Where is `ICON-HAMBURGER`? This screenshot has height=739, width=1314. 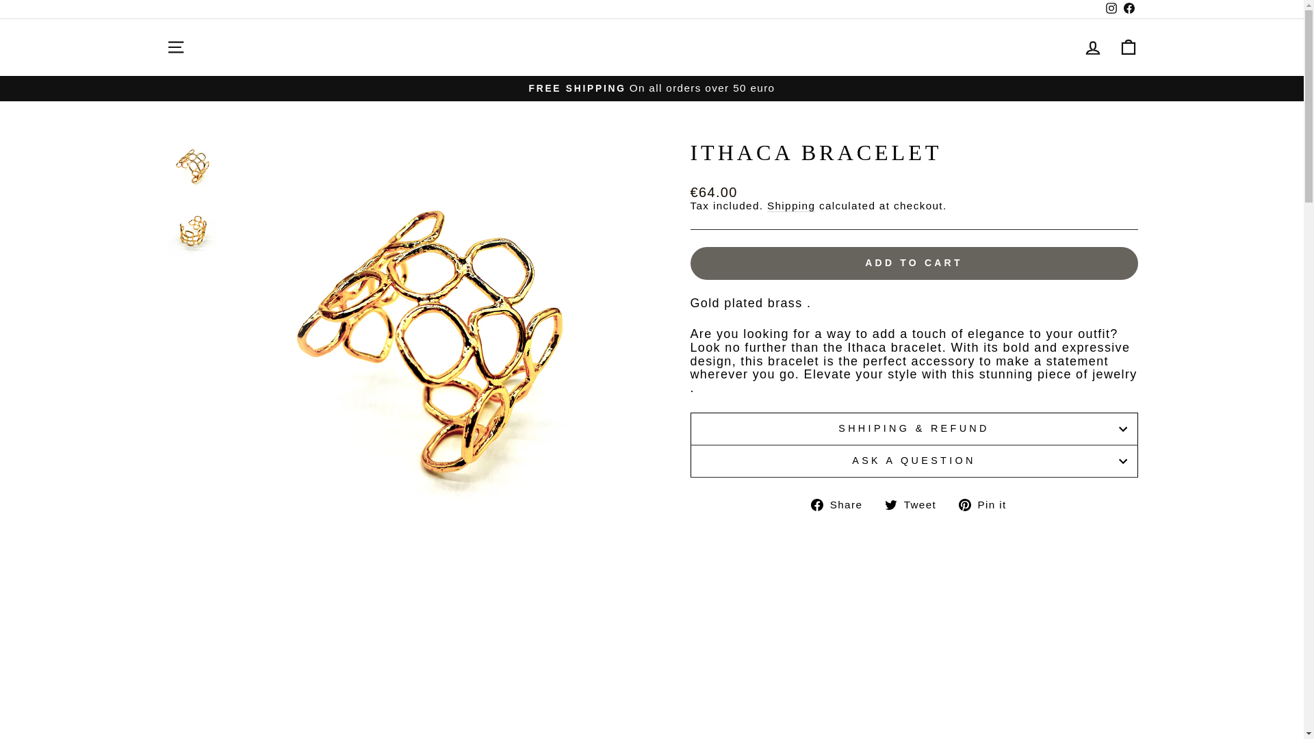
ICON-HAMBURGER is located at coordinates (175, 47).